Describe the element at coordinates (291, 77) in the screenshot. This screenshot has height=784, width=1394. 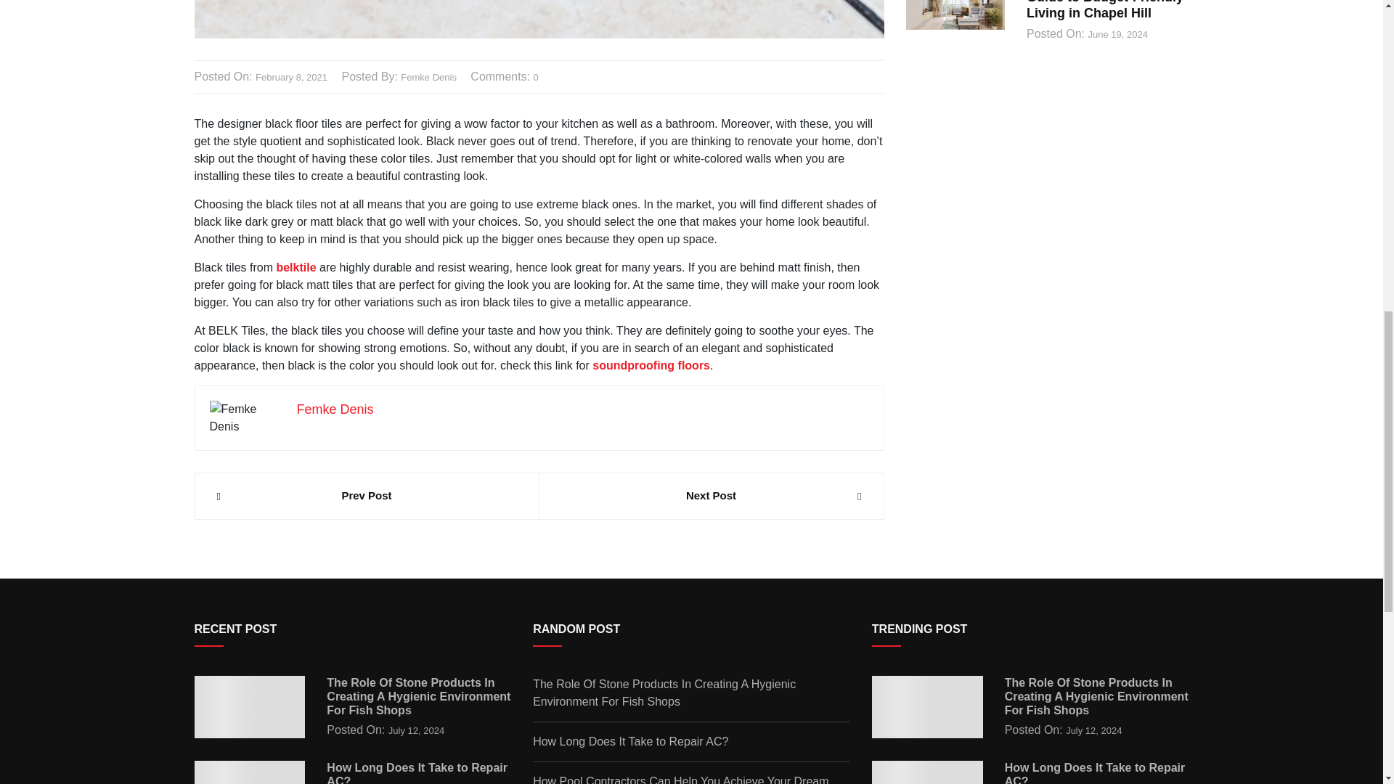
I see `February 8, 2021` at that location.